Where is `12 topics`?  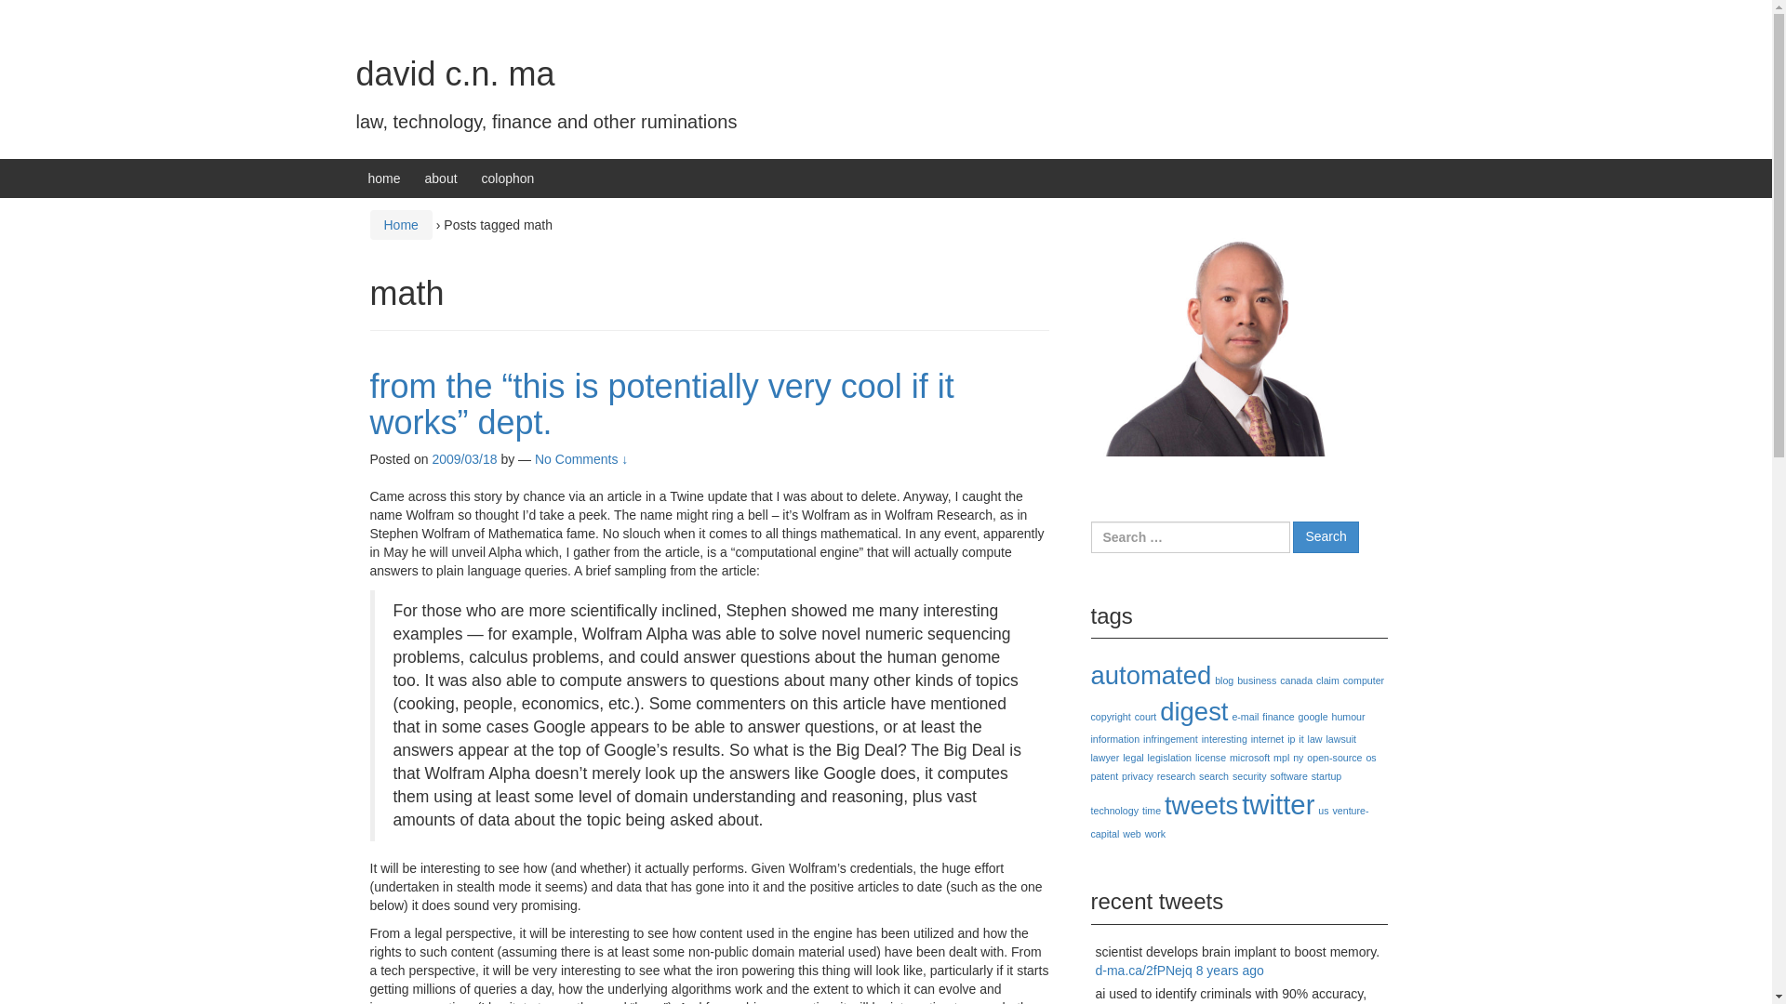
12 topics is located at coordinates (1224, 680).